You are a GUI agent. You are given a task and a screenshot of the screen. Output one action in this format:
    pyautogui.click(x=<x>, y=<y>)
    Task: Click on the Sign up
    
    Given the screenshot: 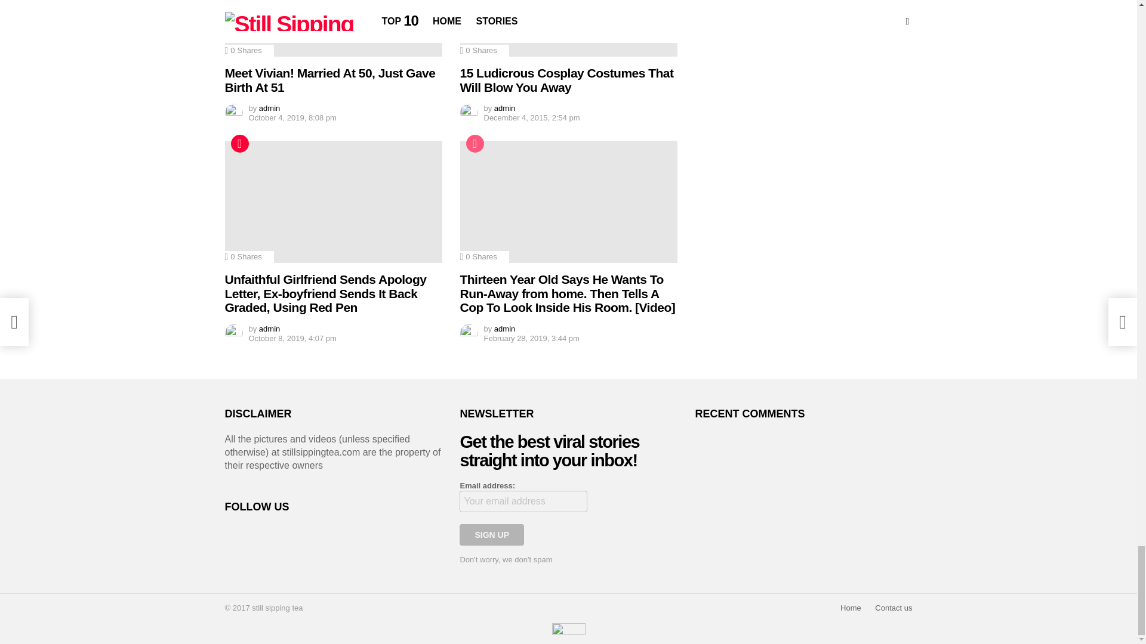 What is the action you would take?
    pyautogui.click(x=491, y=534)
    